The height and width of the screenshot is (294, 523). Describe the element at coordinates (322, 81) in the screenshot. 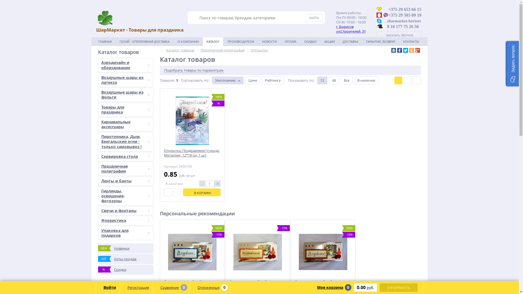

I see `12` at that location.